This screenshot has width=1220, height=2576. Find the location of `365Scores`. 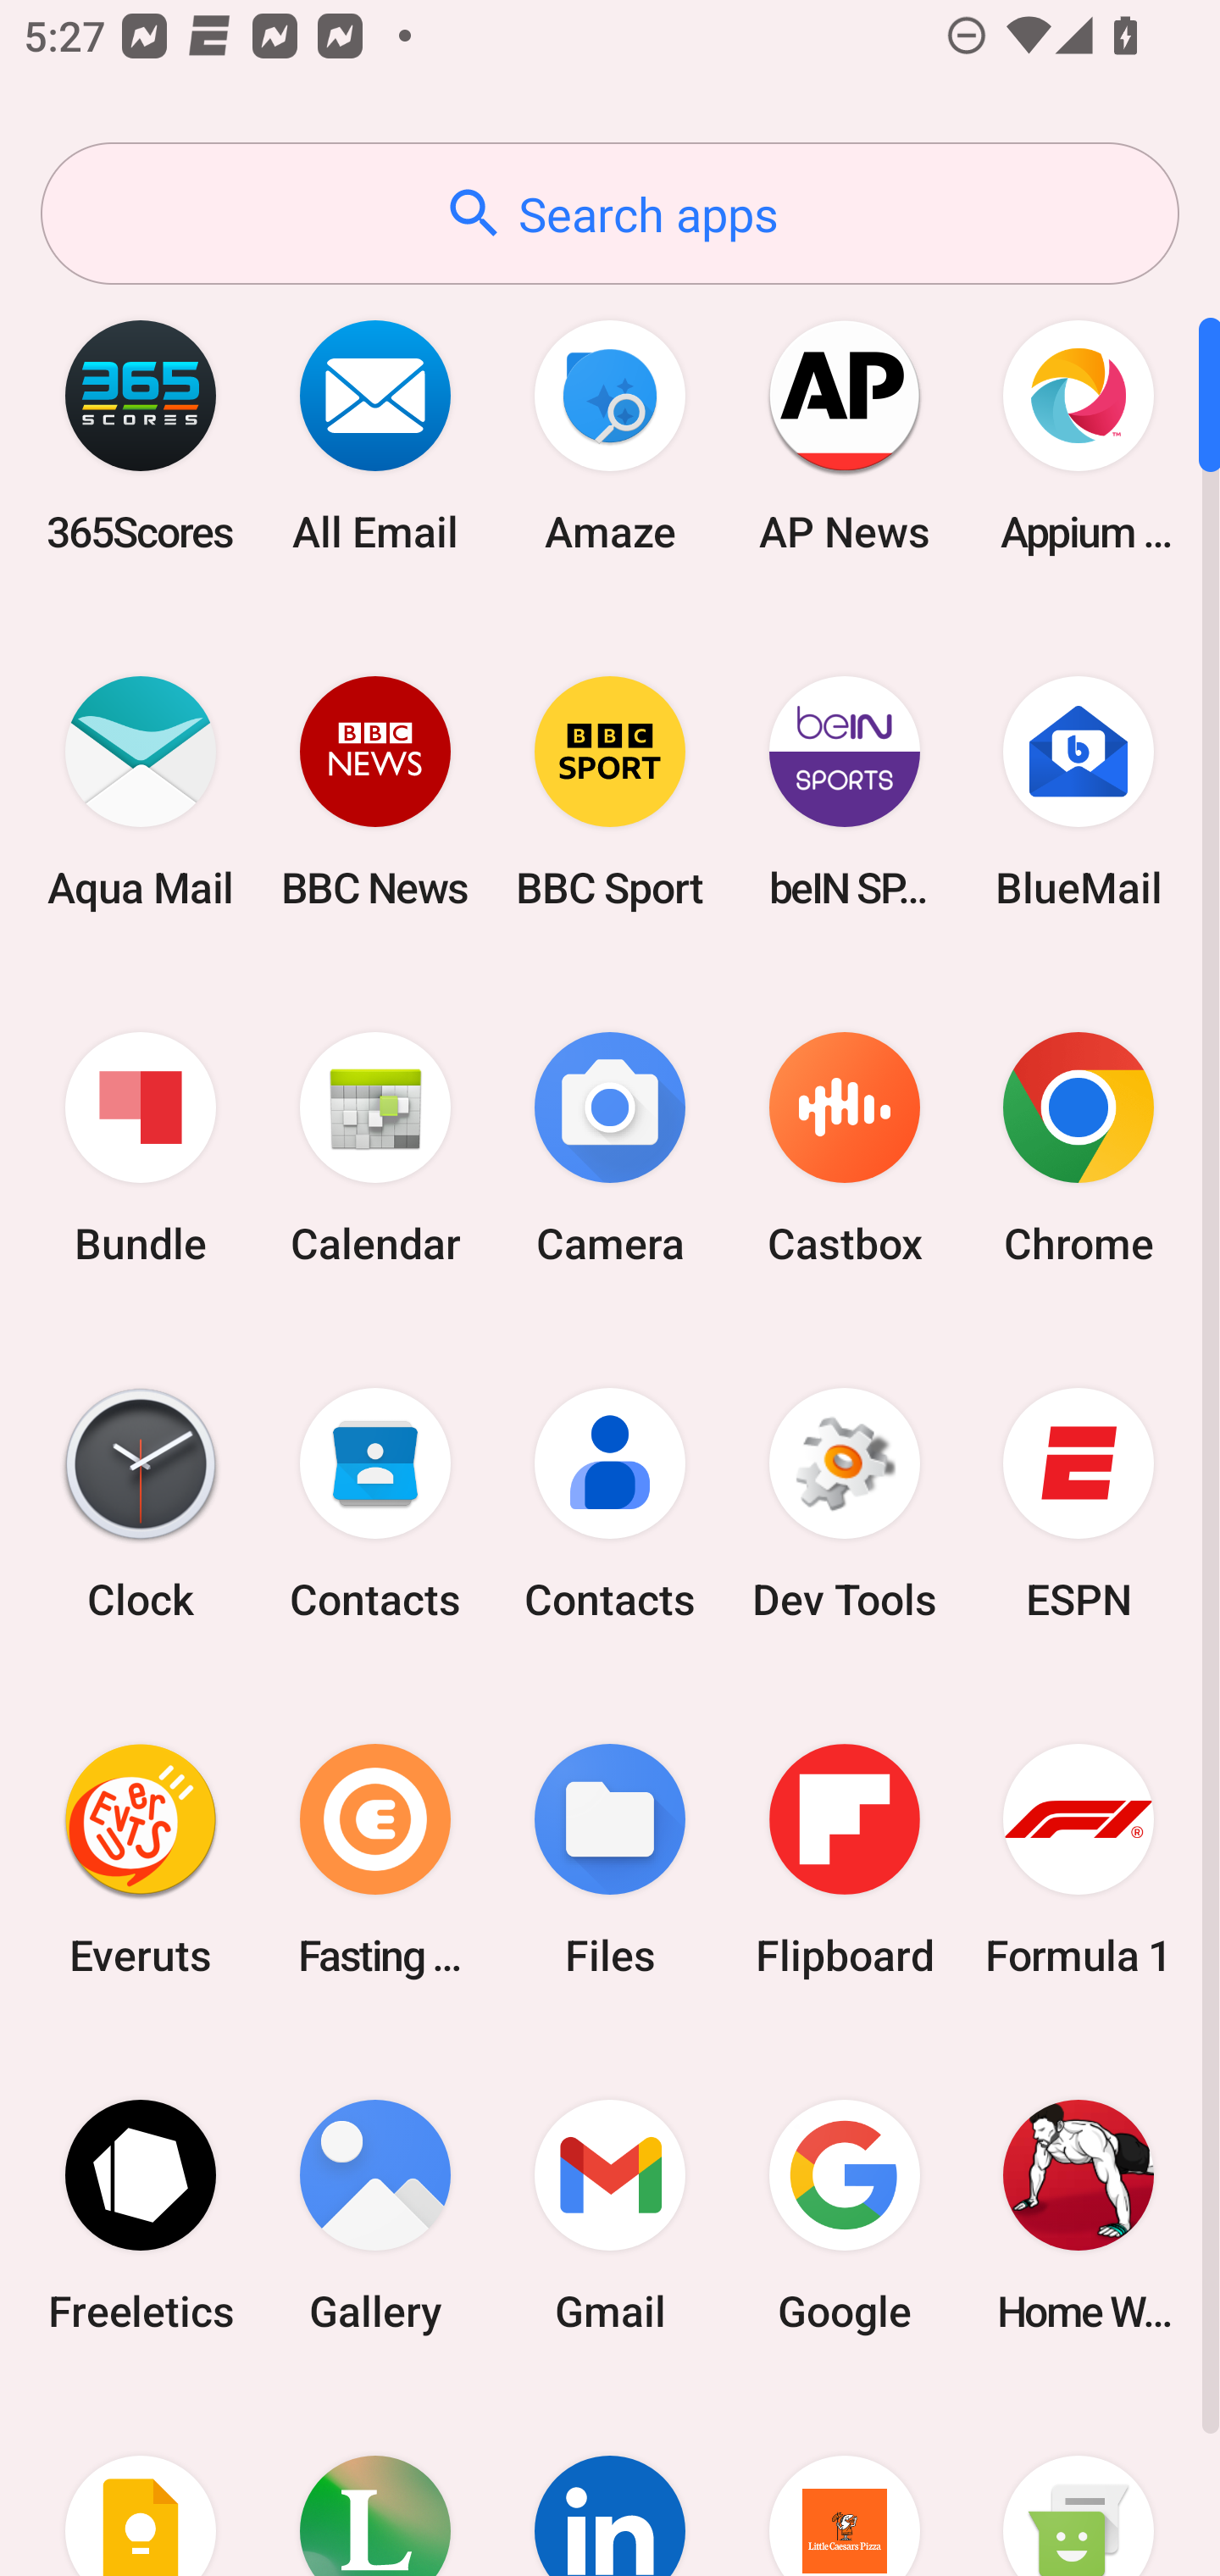

365Scores is located at coordinates (141, 436).